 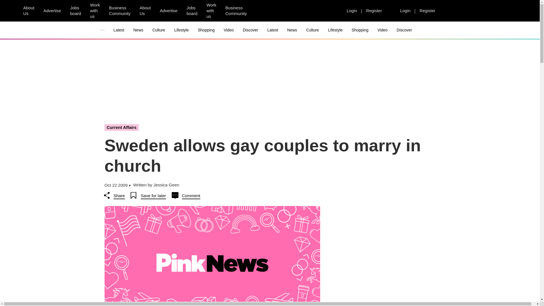 What do you see at coordinates (405, 10) in the screenshot?
I see `Login` at bounding box center [405, 10].